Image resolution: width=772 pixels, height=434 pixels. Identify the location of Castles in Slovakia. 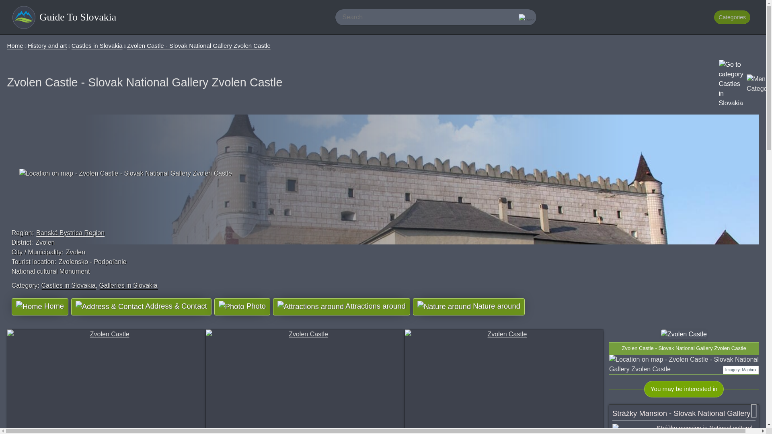
(97, 45).